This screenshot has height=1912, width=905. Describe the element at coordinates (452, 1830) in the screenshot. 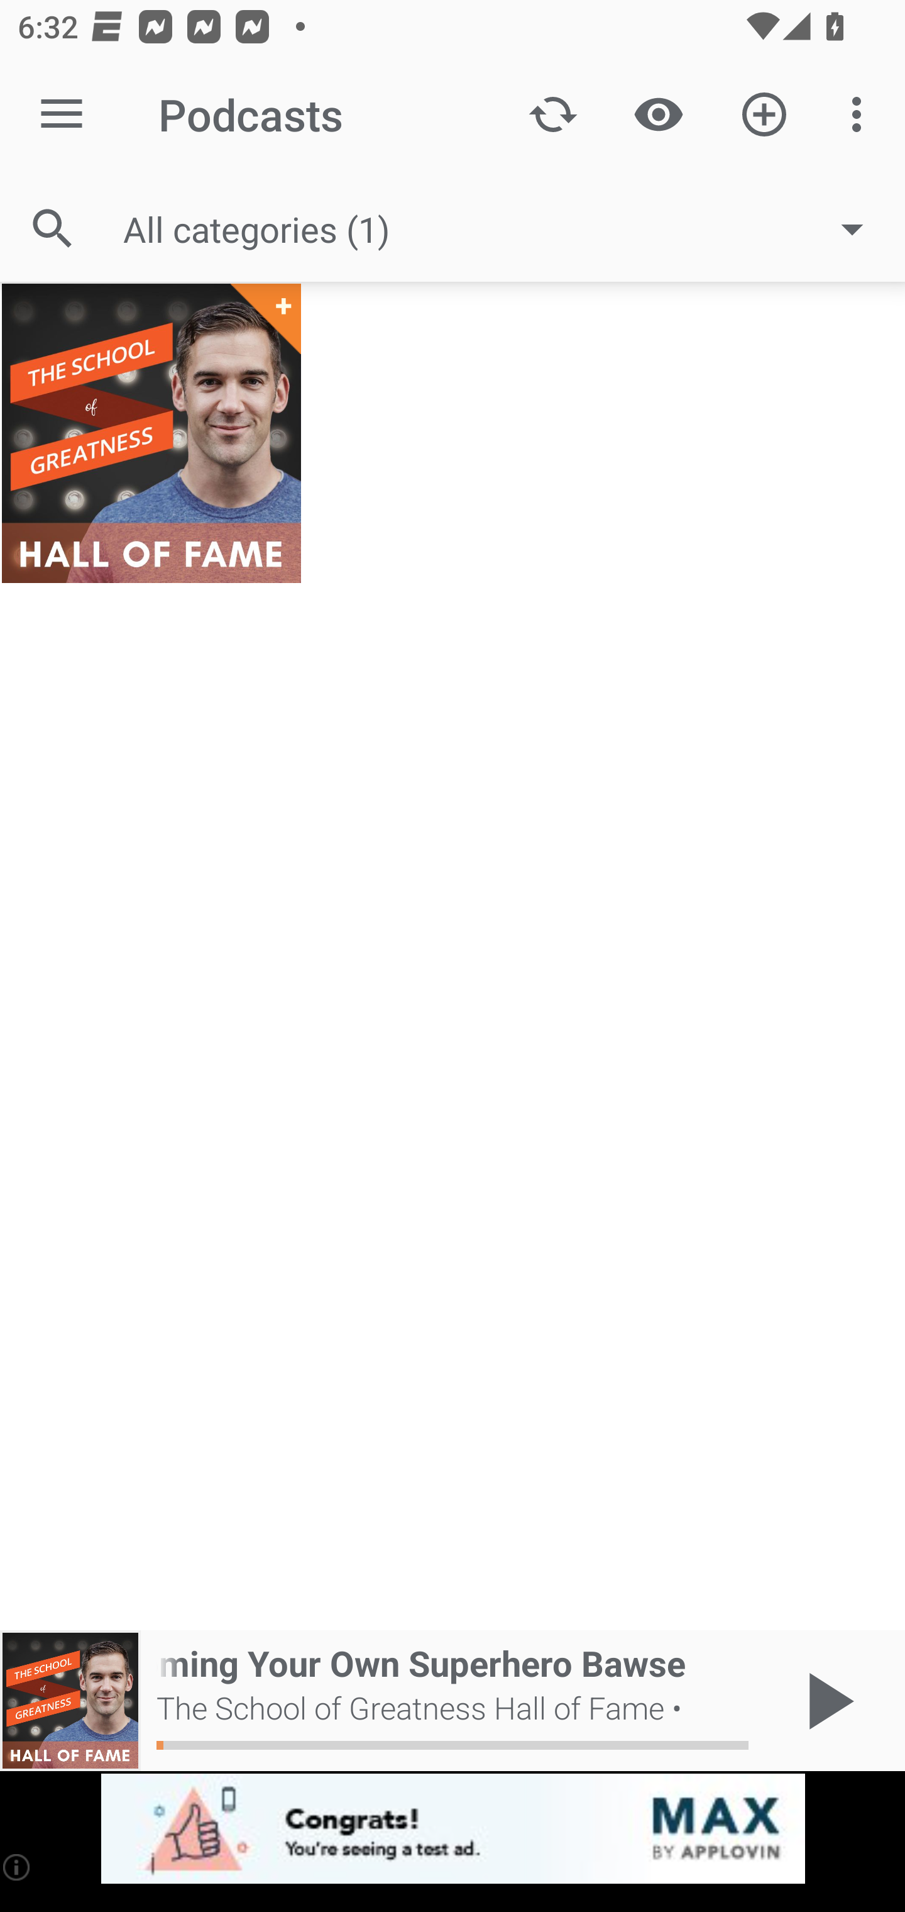

I see `app-monetization` at that location.